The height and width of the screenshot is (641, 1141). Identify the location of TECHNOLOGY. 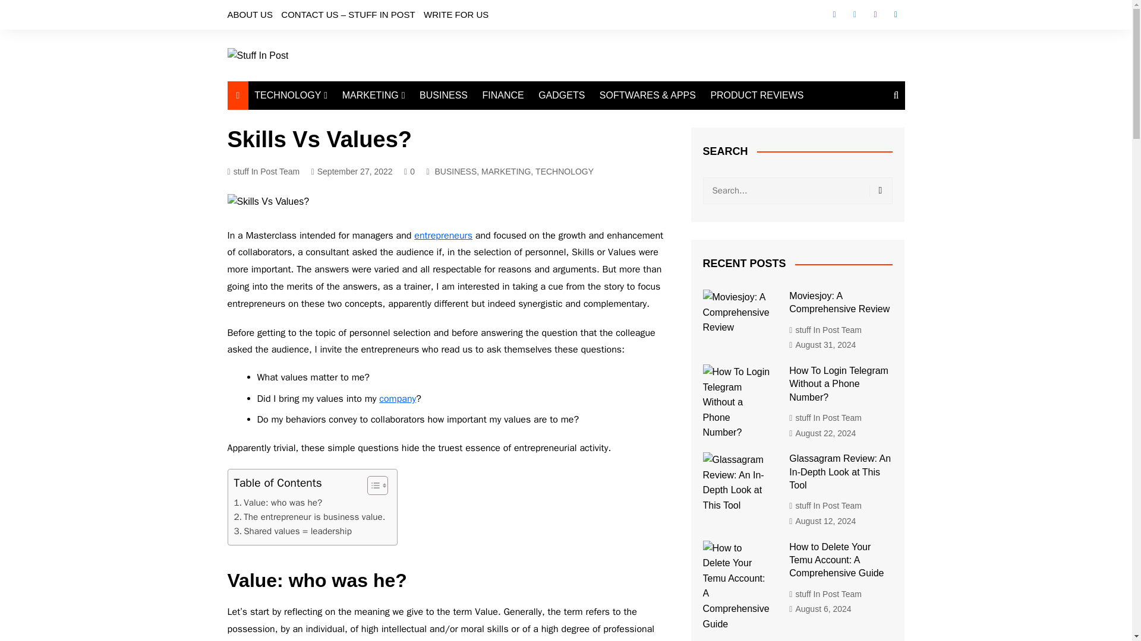
(291, 95).